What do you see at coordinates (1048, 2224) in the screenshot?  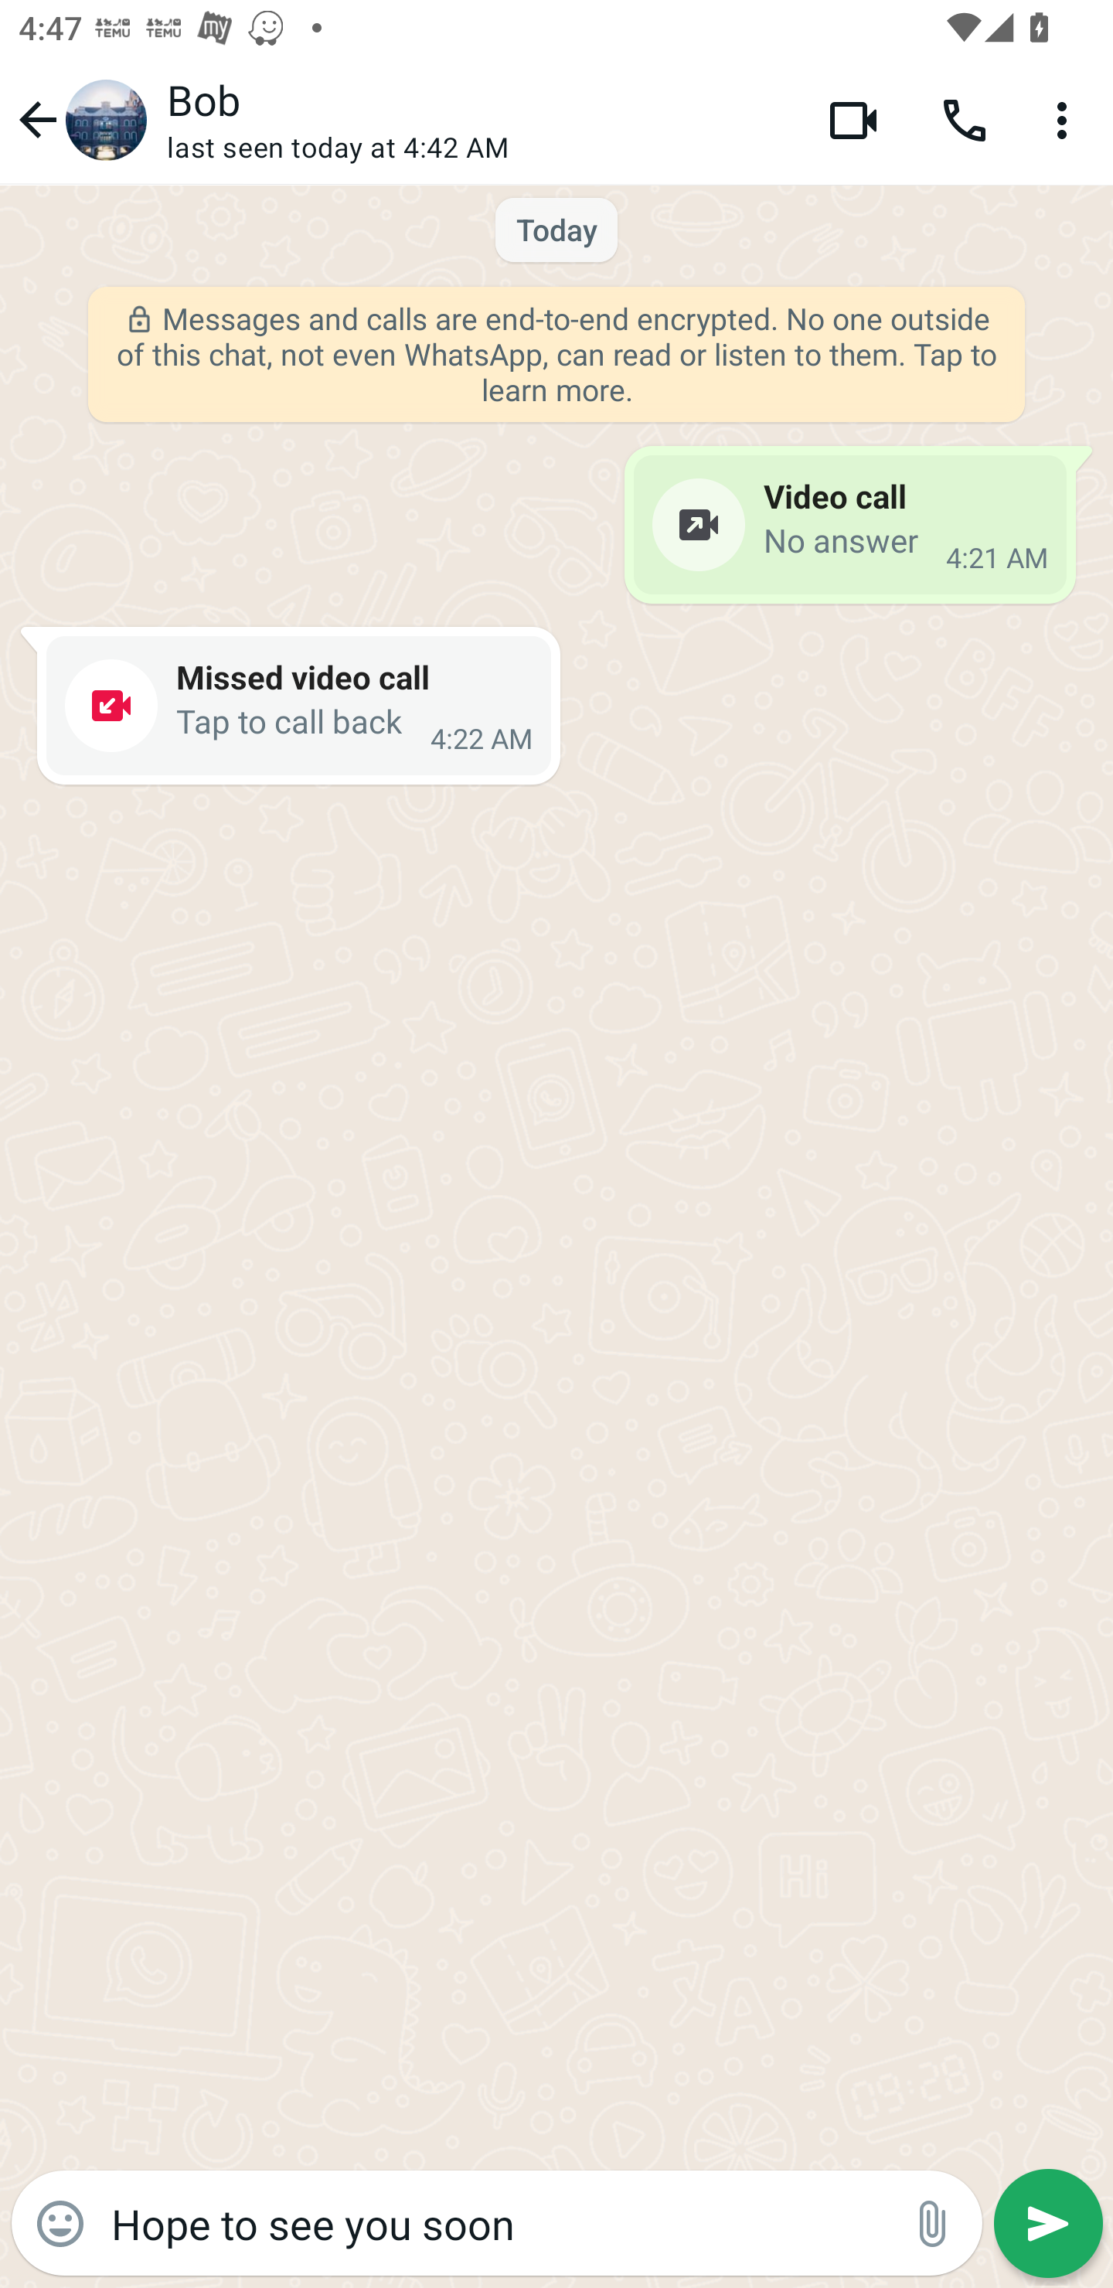 I see `Send` at bounding box center [1048, 2224].